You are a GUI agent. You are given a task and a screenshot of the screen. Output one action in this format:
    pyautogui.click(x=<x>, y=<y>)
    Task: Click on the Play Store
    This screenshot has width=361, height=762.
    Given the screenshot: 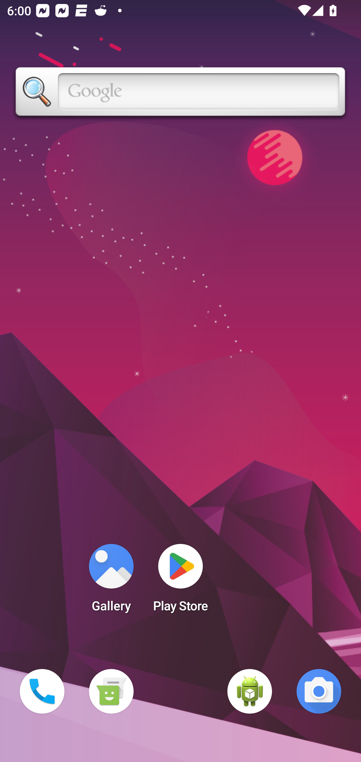 What is the action you would take?
    pyautogui.click(x=180, y=581)
    